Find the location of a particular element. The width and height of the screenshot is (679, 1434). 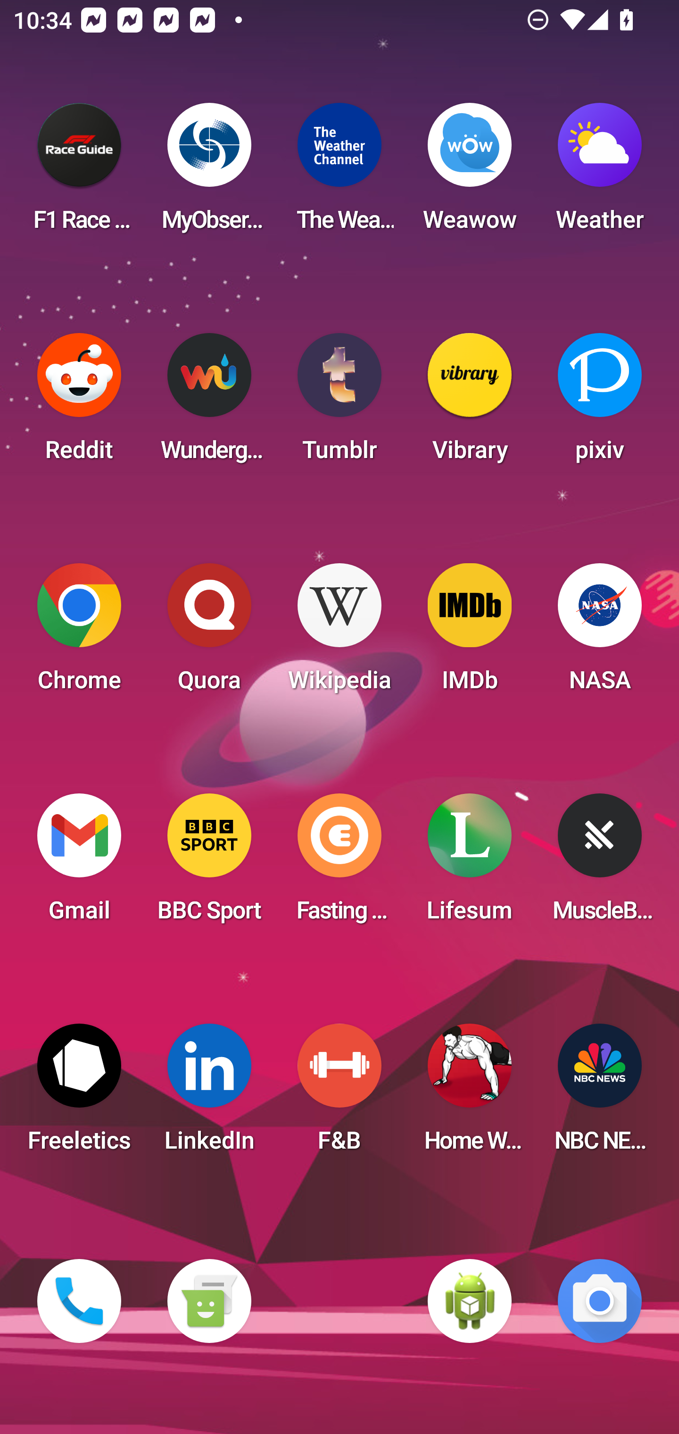

WebView Browser Tester is located at coordinates (470, 1301).